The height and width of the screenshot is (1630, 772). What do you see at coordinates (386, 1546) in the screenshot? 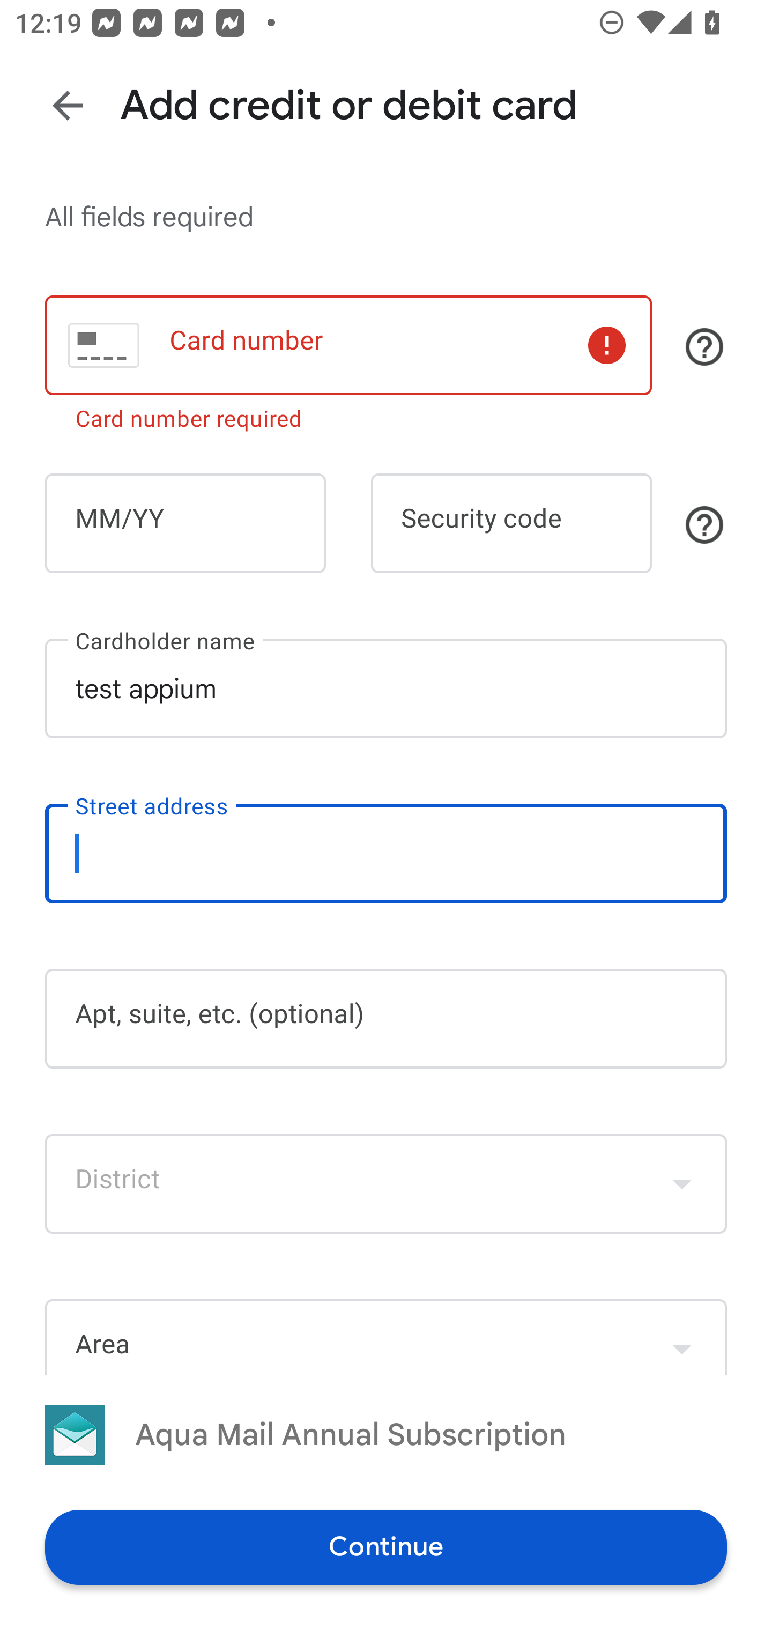
I see `Continue` at bounding box center [386, 1546].